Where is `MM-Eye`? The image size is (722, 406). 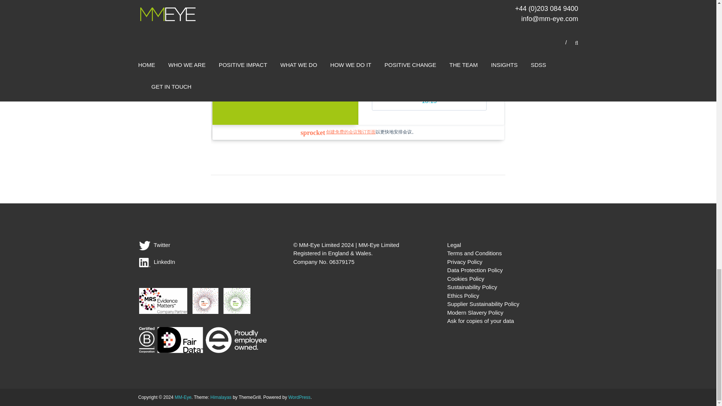 MM-Eye is located at coordinates (183, 397).